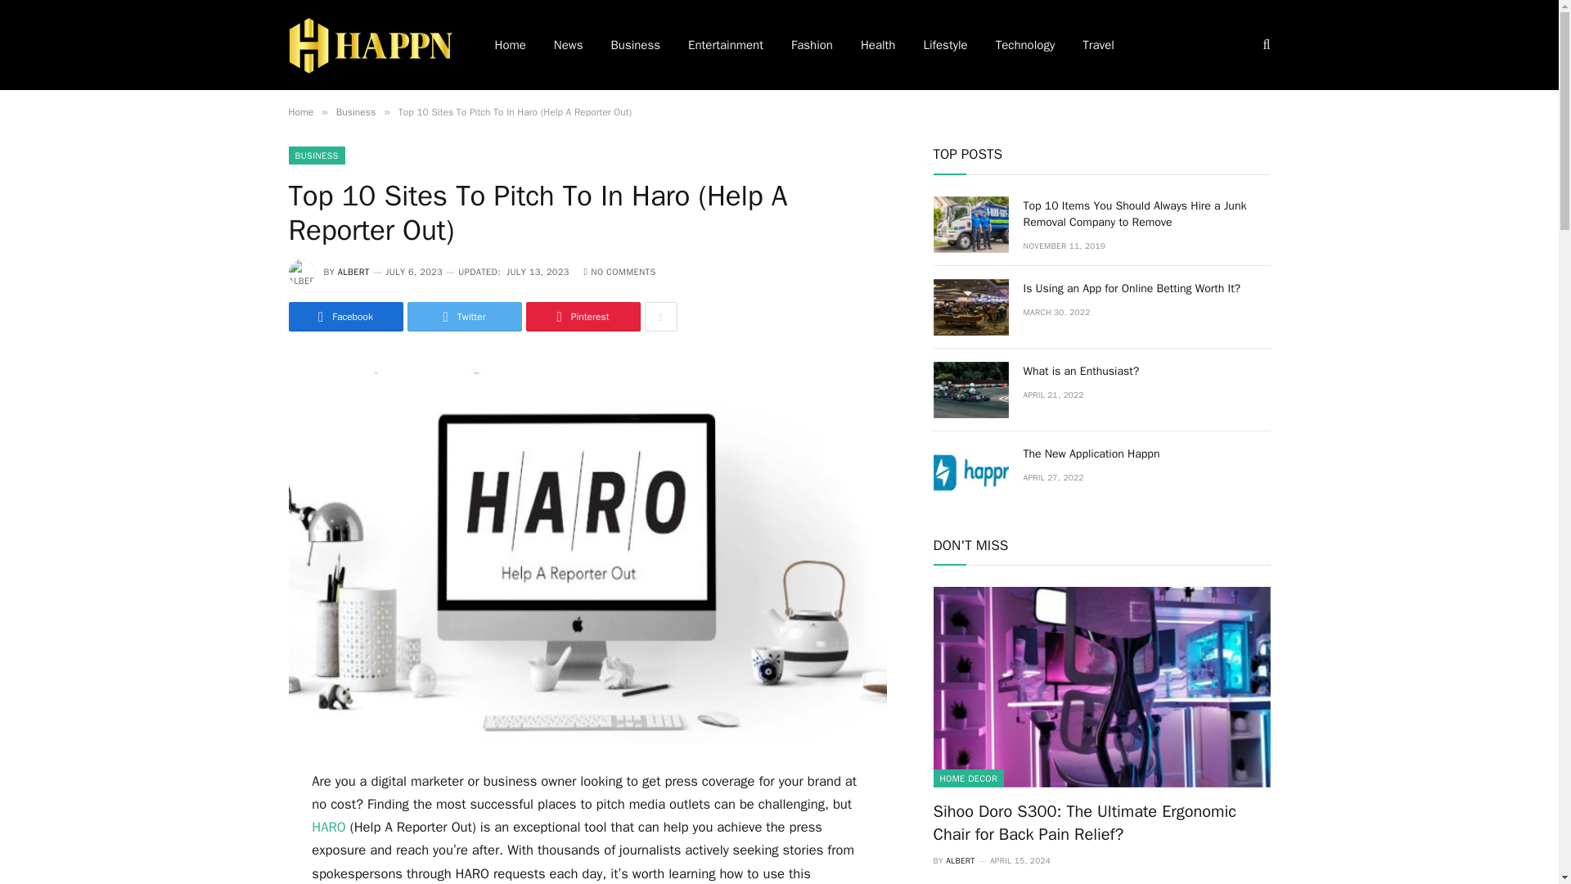 This screenshot has width=1571, height=884. I want to click on BUSINESS, so click(316, 156).